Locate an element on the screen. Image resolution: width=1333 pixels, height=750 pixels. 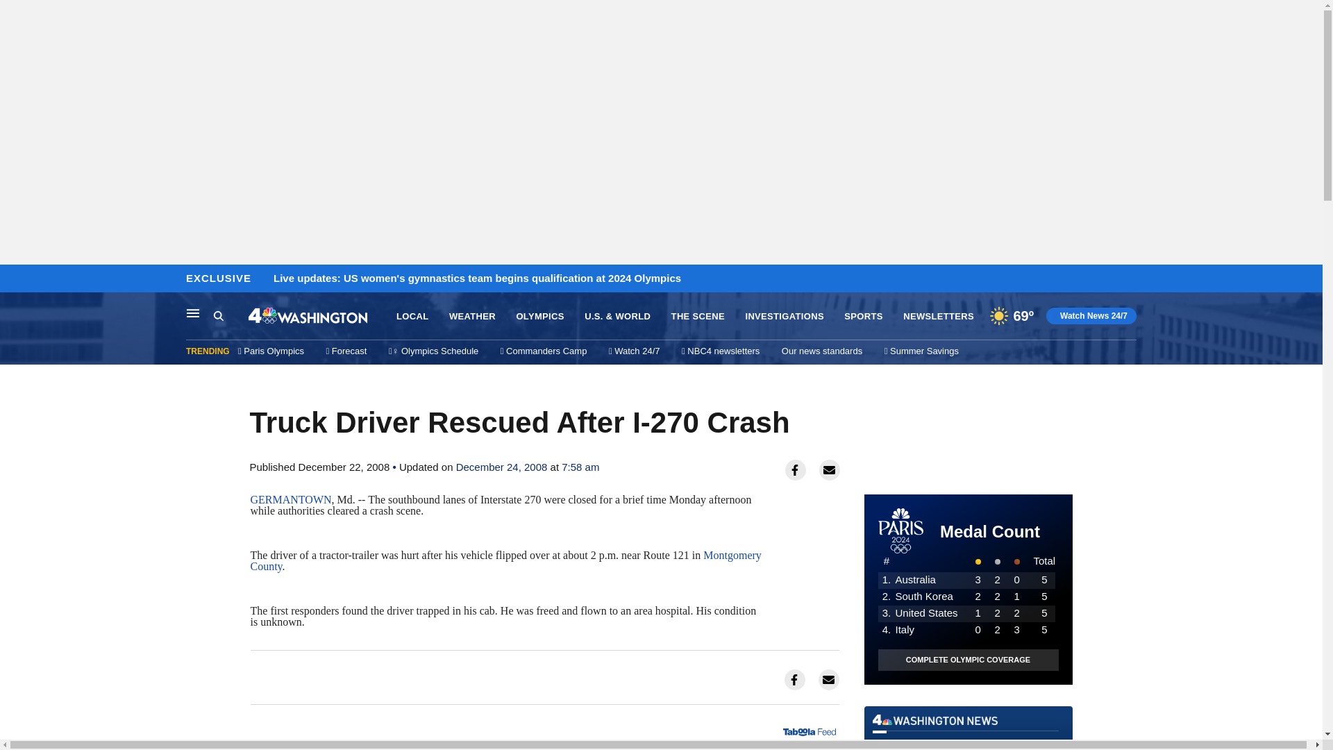
GERMANTOWN is located at coordinates (290, 499).